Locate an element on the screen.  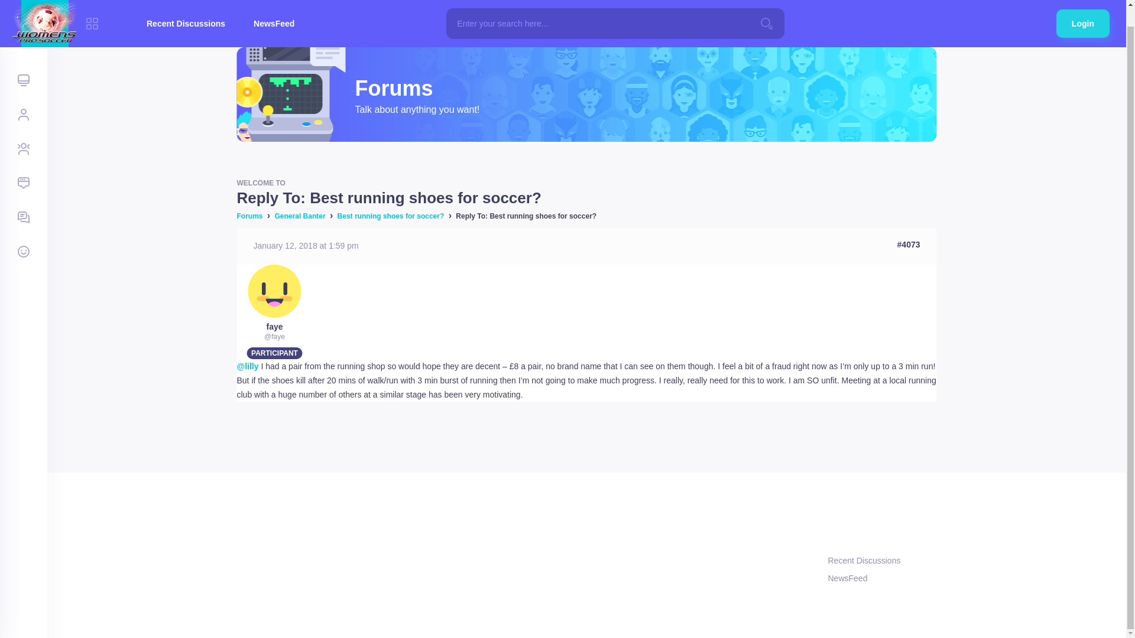
General Banter is located at coordinates (300, 216).